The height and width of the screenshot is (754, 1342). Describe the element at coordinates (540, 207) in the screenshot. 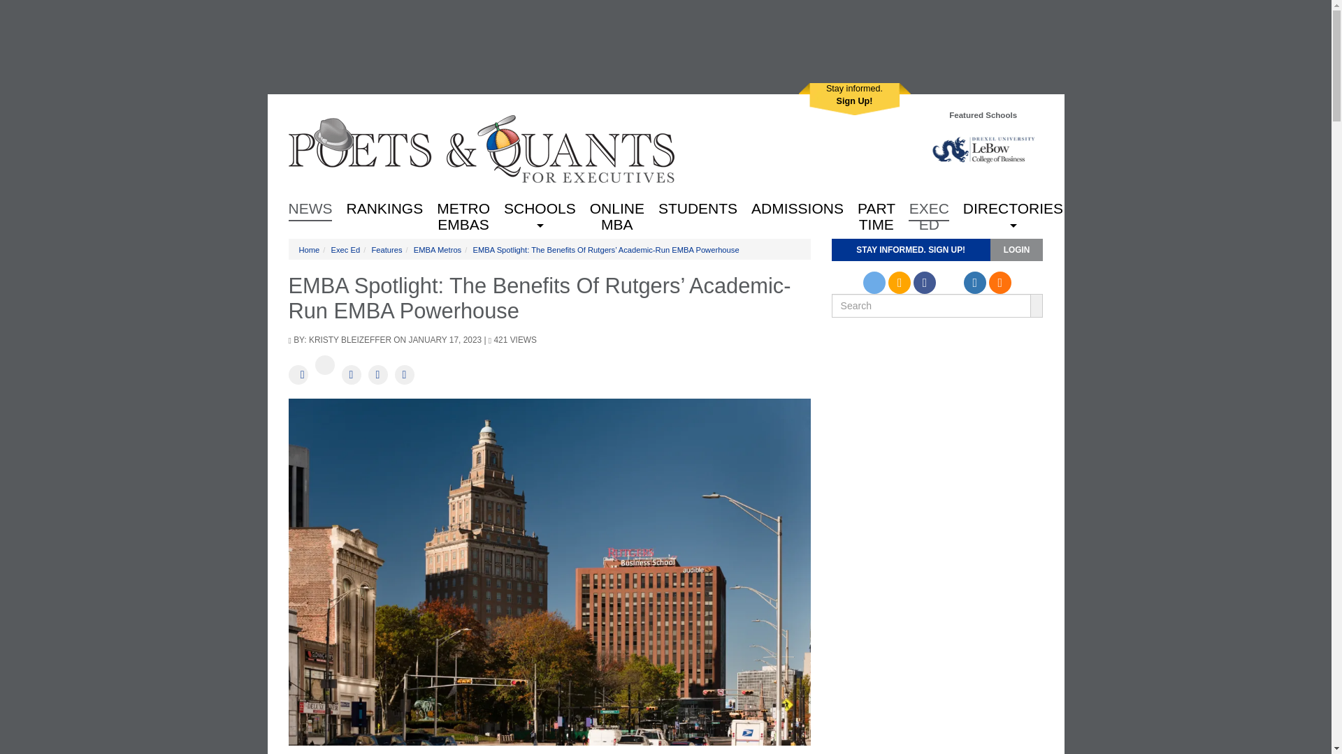

I see `Schools` at that location.